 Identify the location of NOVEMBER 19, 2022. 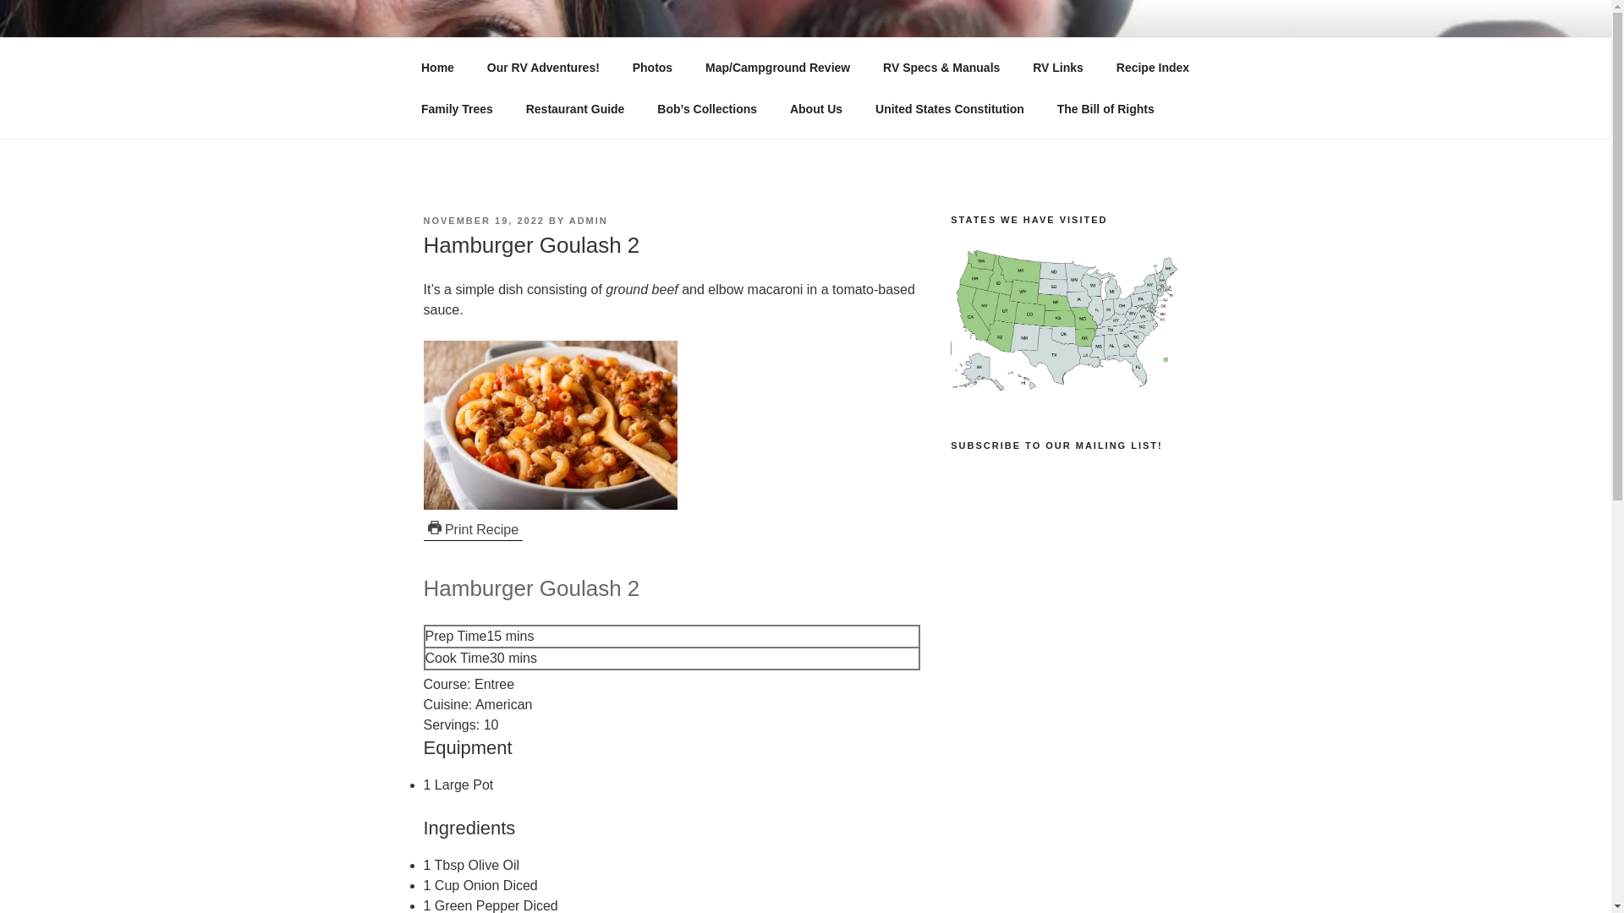
(483, 220).